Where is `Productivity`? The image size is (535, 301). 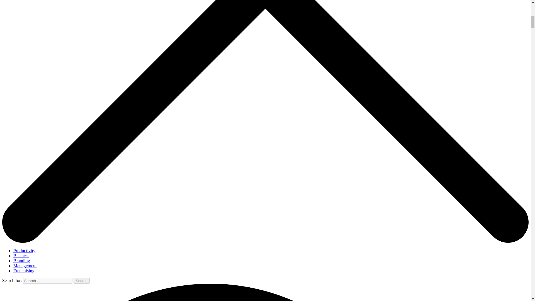 Productivity is located at coordinates (24, 251).